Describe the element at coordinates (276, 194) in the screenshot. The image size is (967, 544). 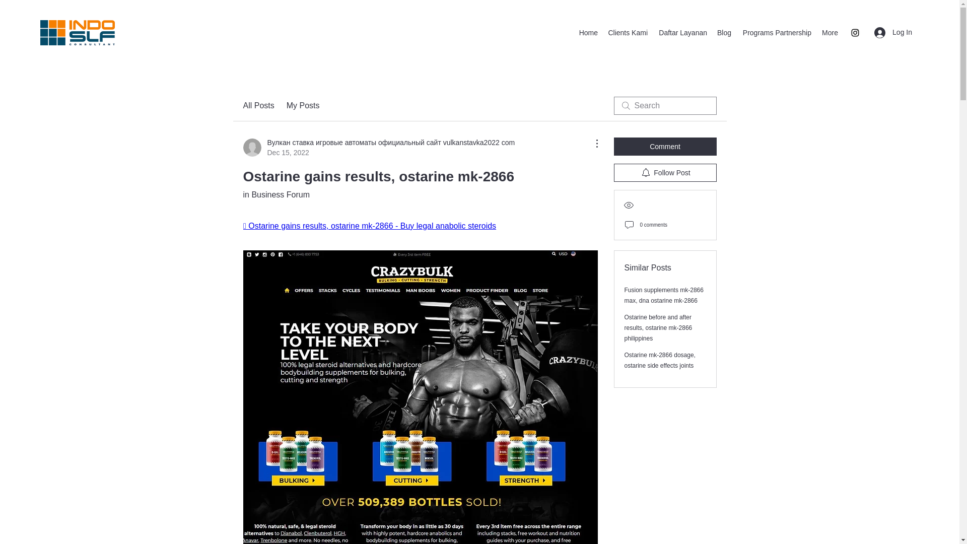
I see `in Business Forum` at that location.